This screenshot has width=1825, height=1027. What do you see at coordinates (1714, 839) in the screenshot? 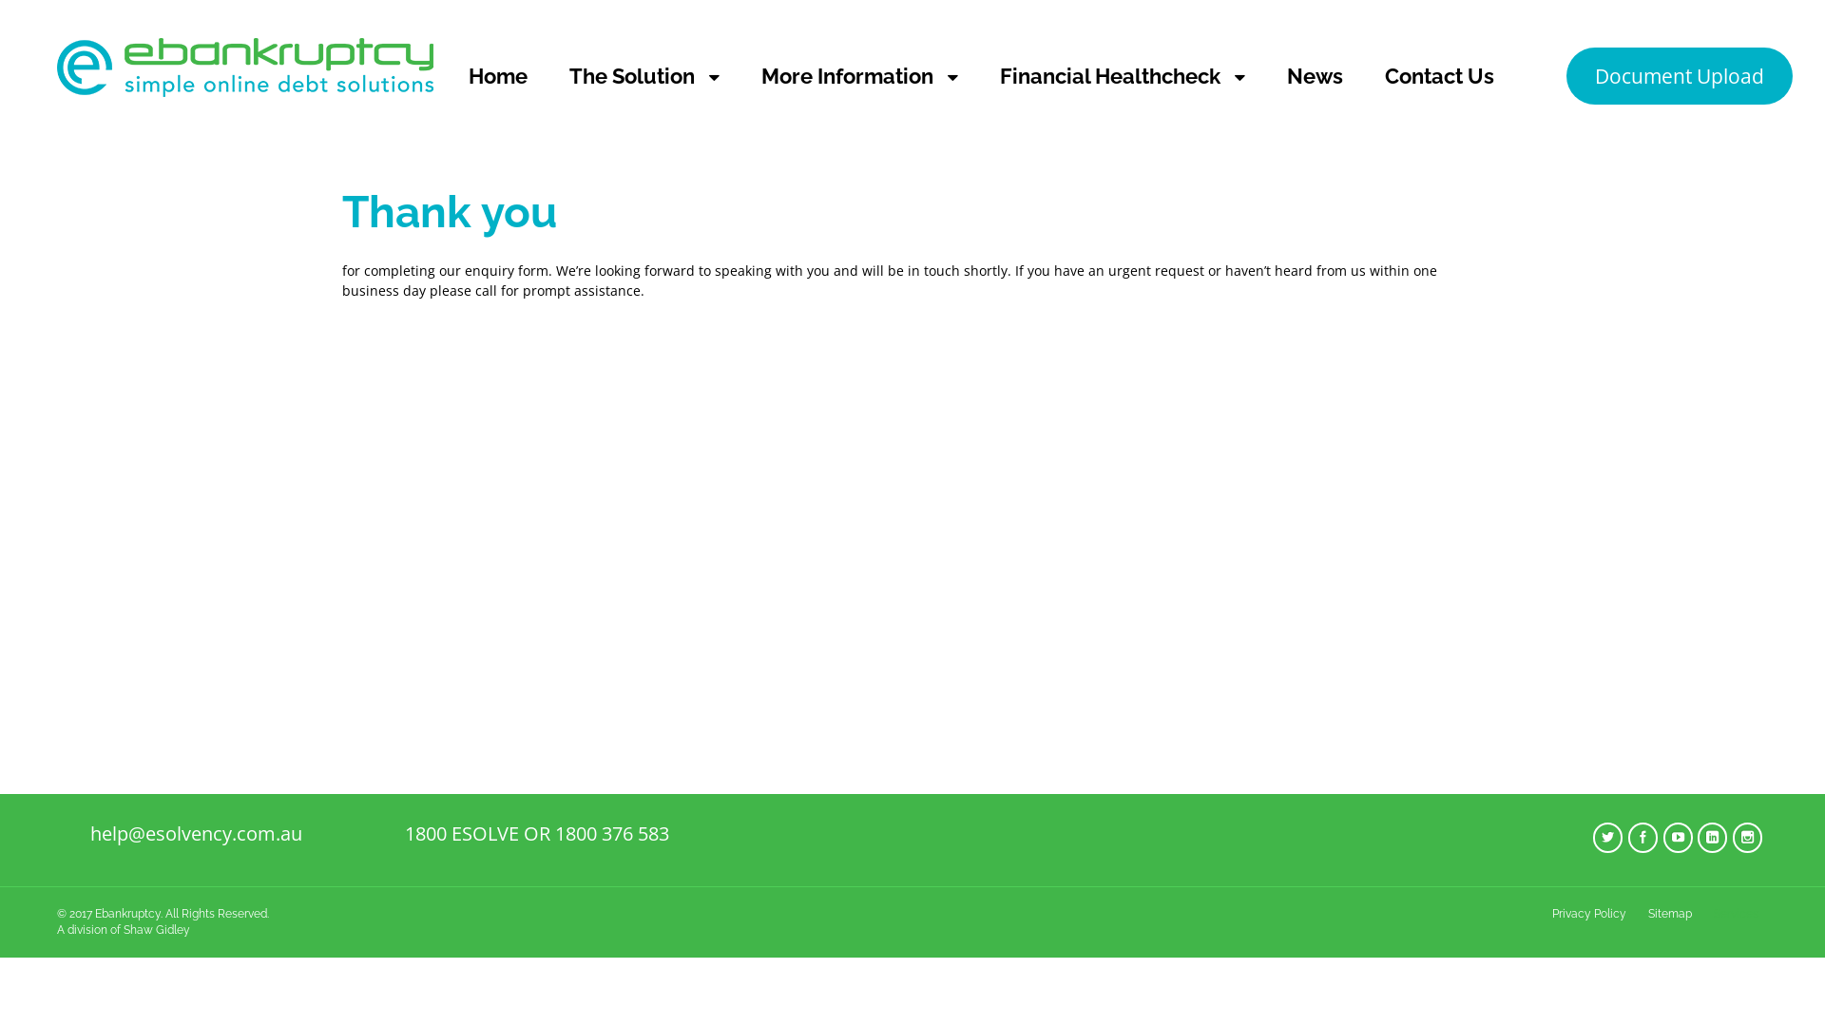
I see `LinkedIn` at bounding box center [1714, 839].